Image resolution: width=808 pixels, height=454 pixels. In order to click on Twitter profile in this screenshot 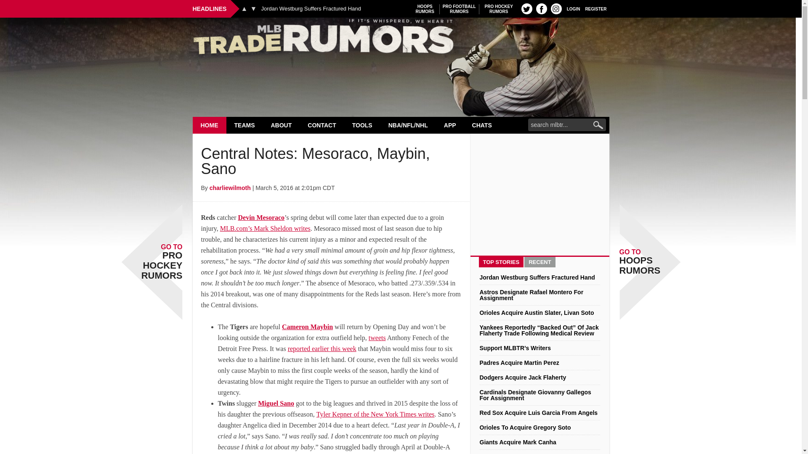, I will do `click(459, 9)`.